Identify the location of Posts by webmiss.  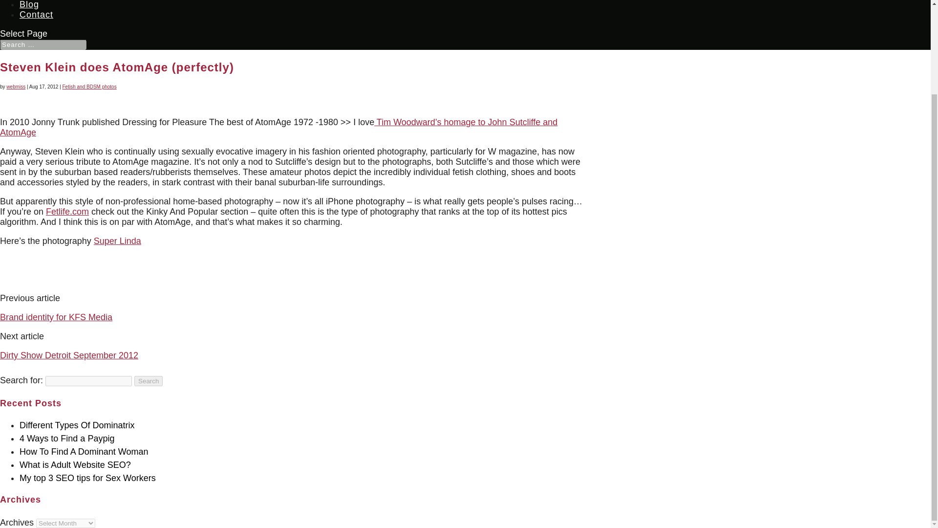
(16, 86).